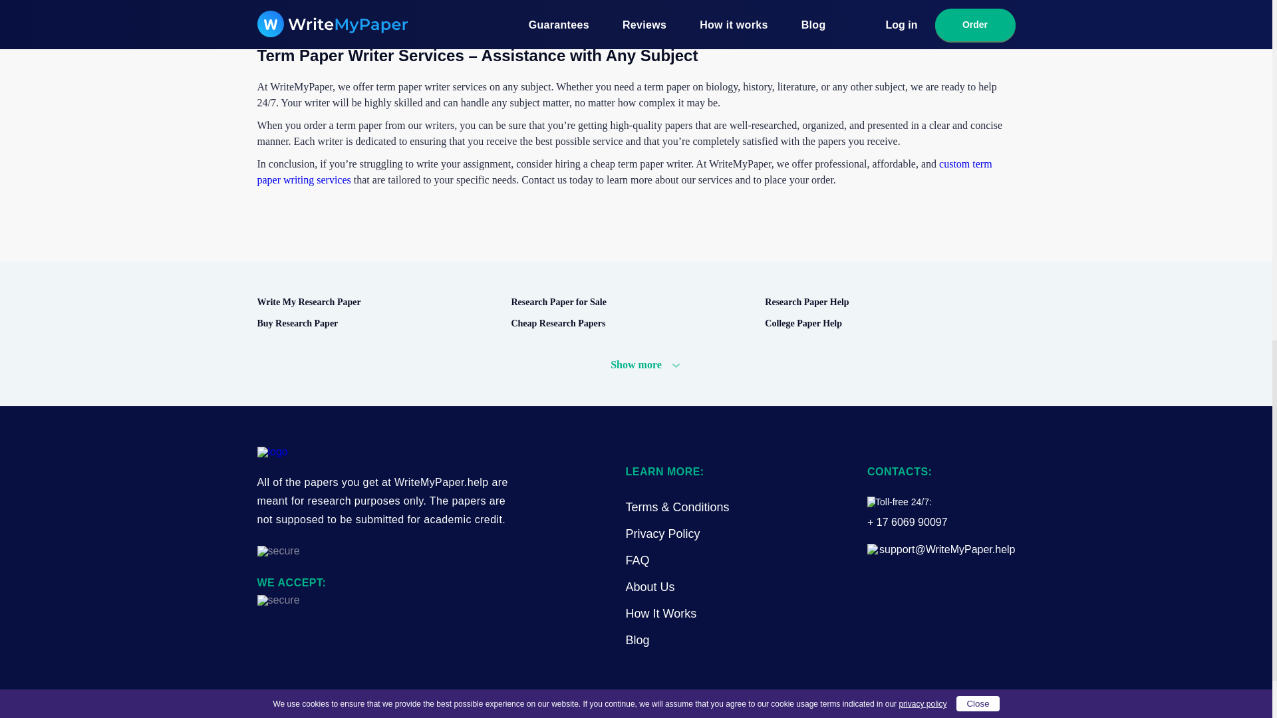 This screenshot has height=718, width=1277. Describe the element at coordinates (632, 302) in the screenshot. I see `Research Paper for Sale` at that location.